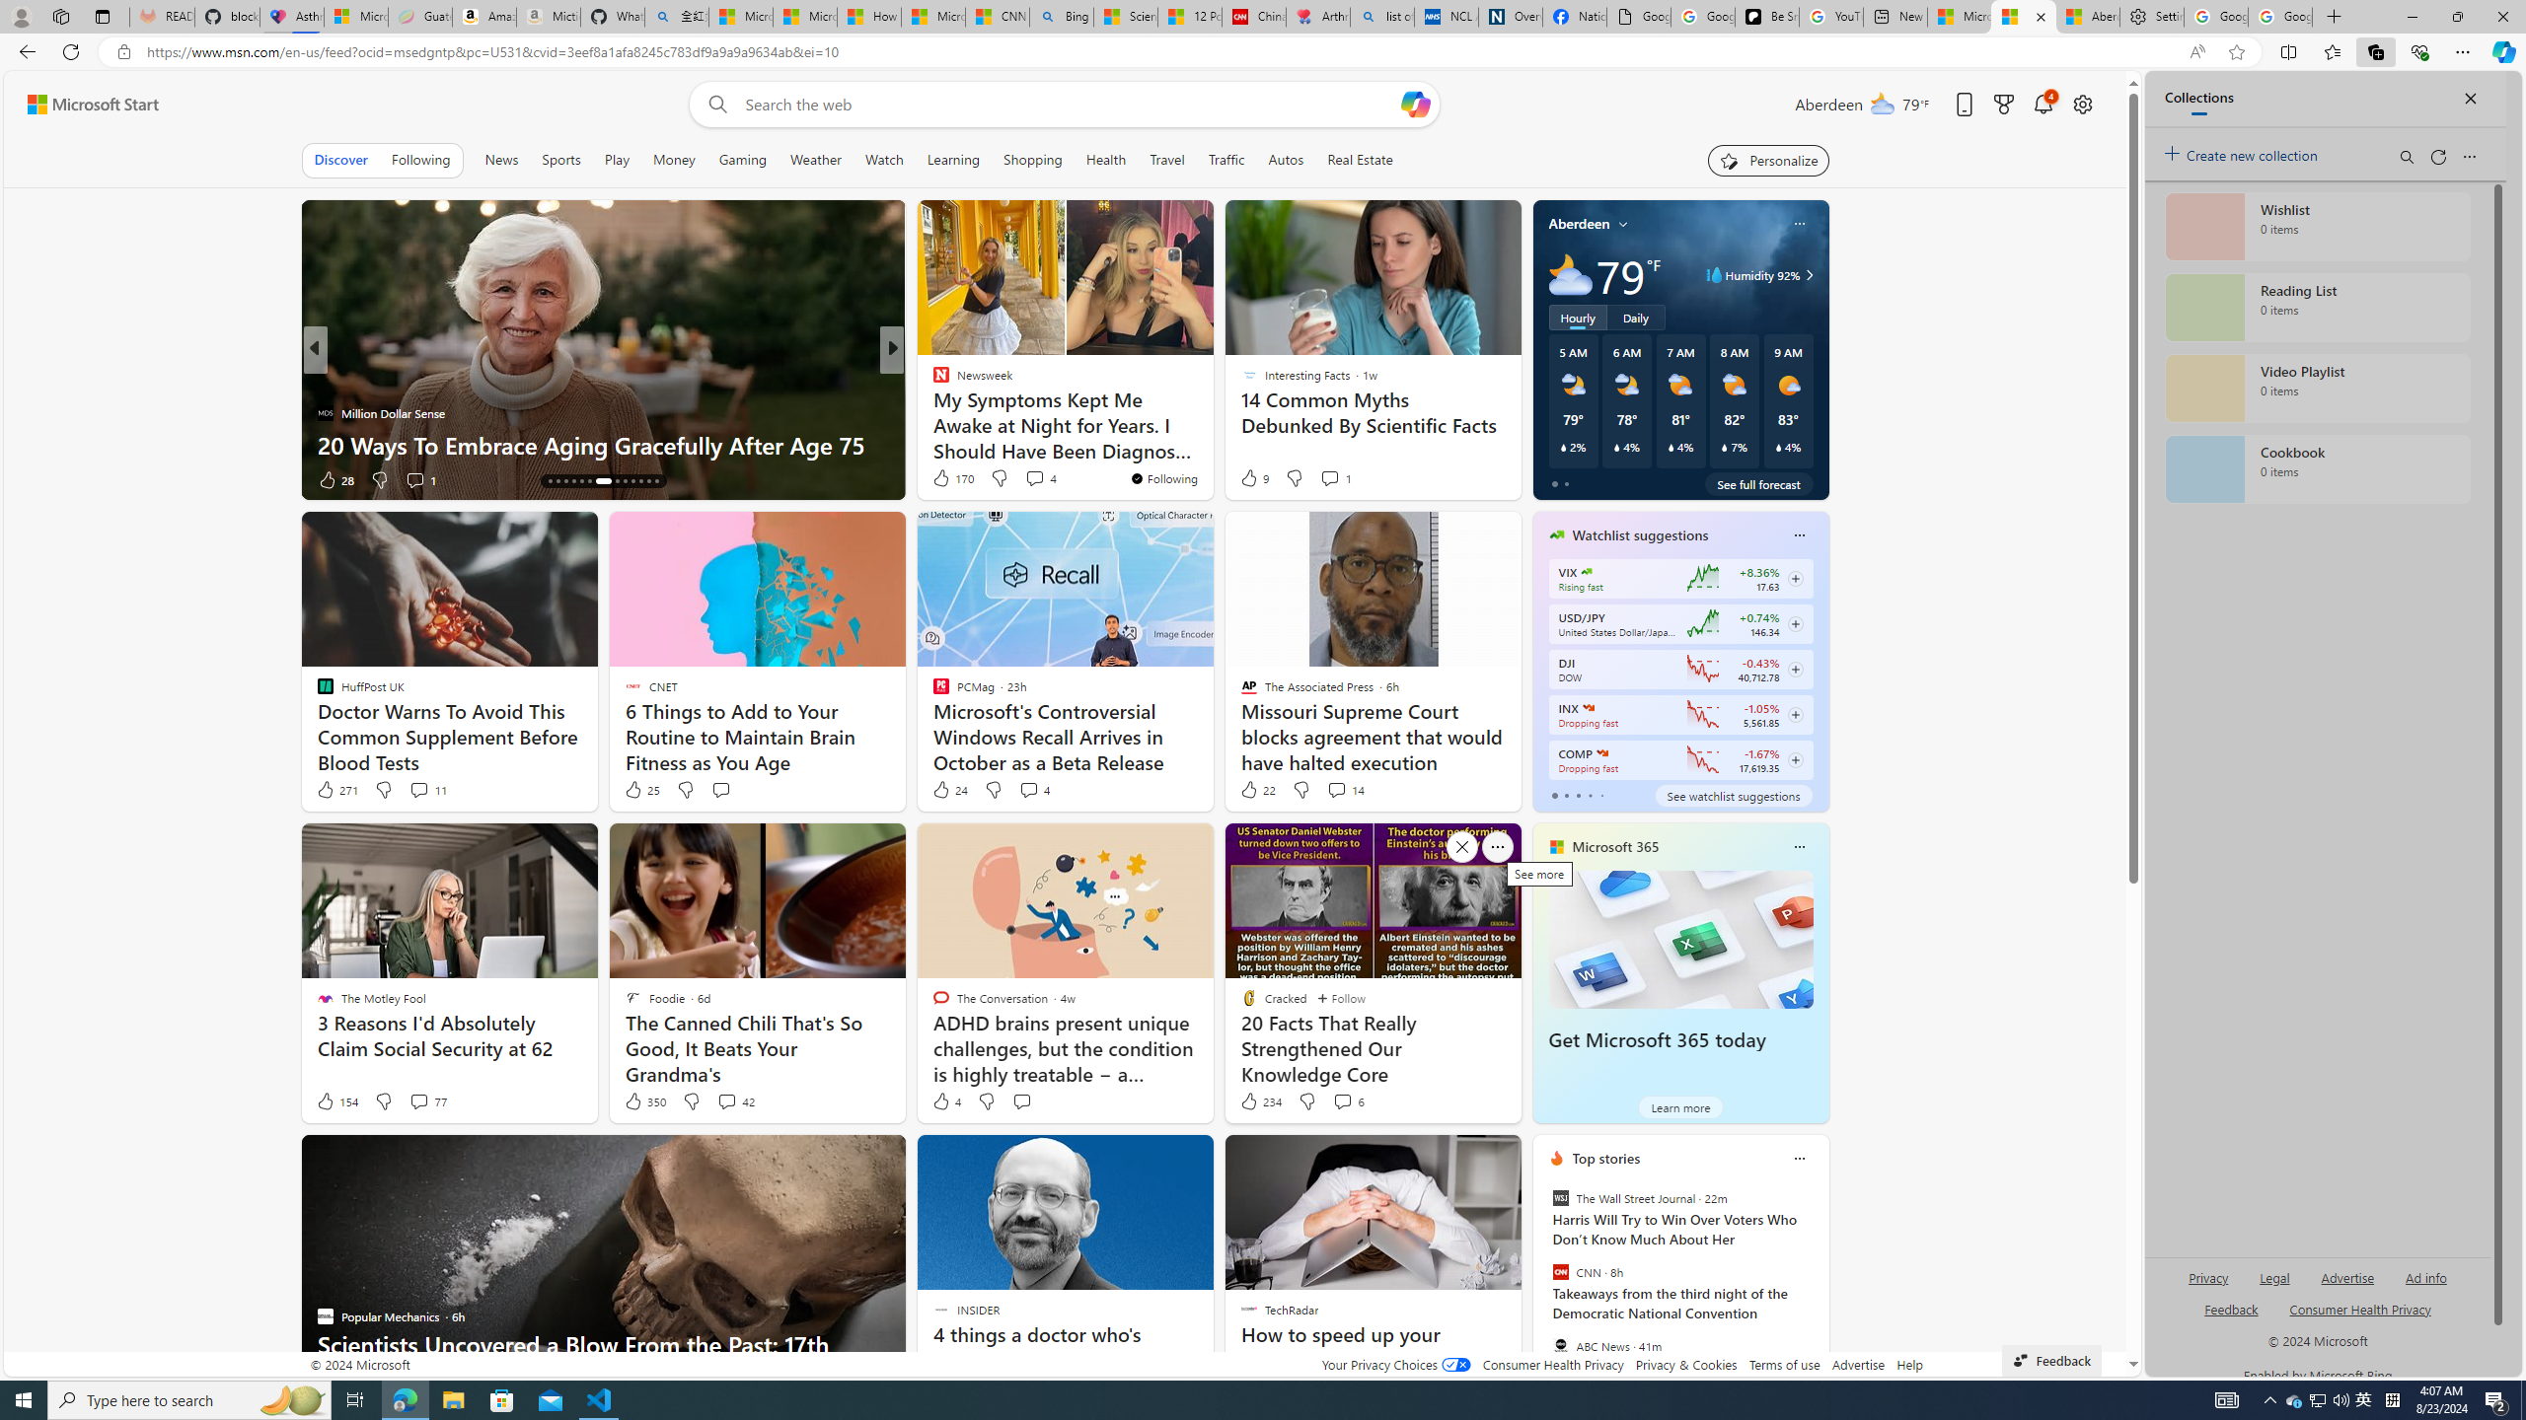  What do you see at coordinates (1256, 790) in the screenshot?
I see `22 Like` at bounding box center [1256, 790].